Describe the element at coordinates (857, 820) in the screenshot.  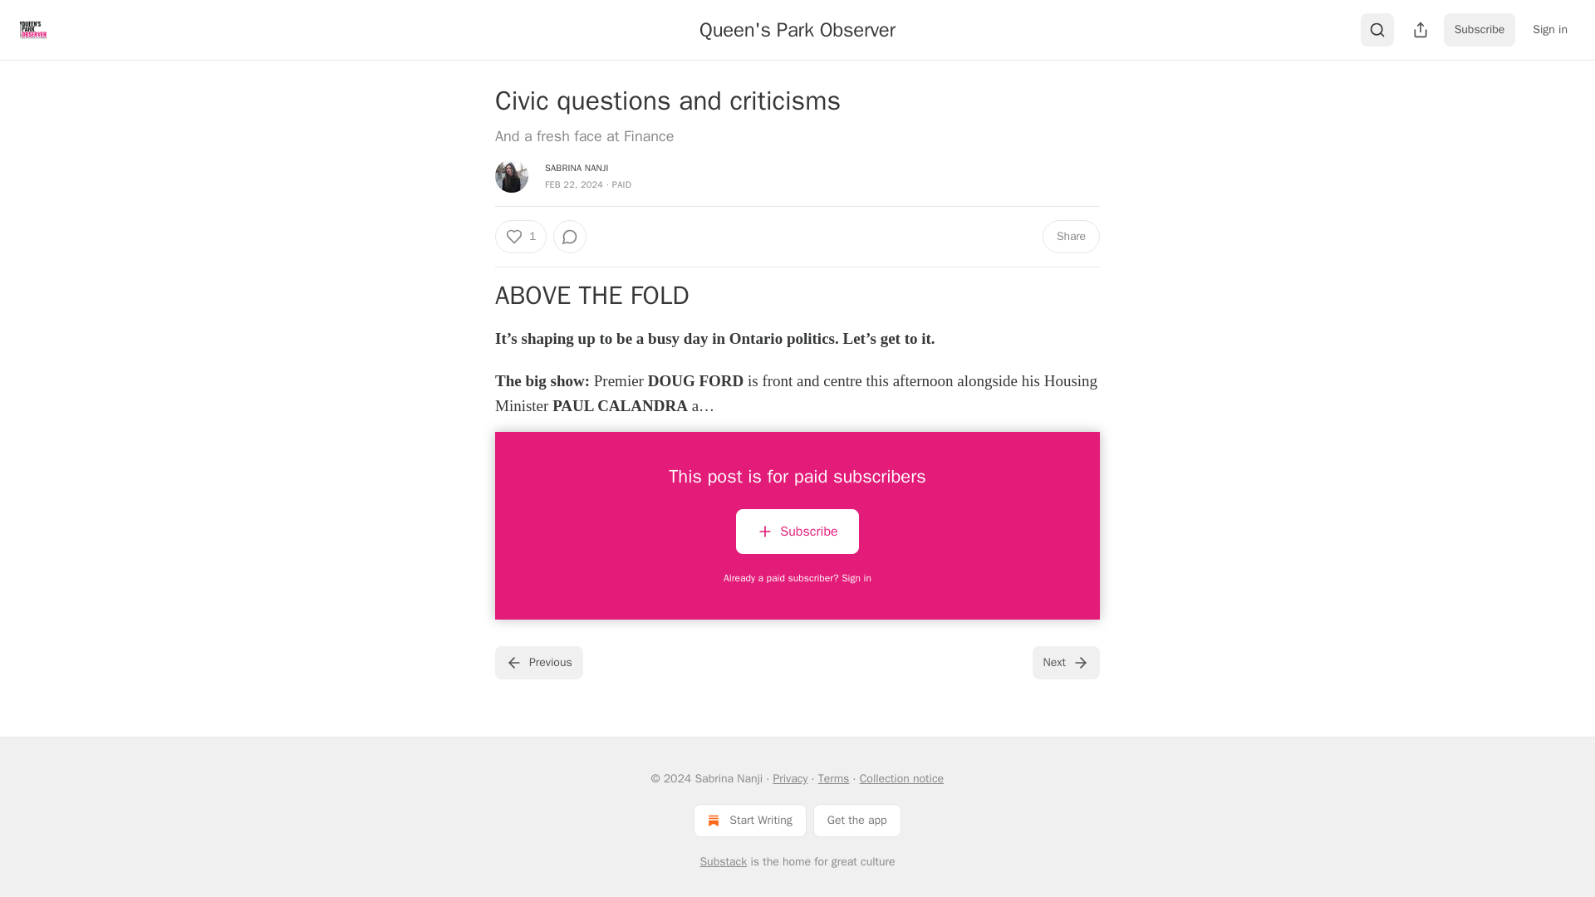
I see `Get the app` at that location.